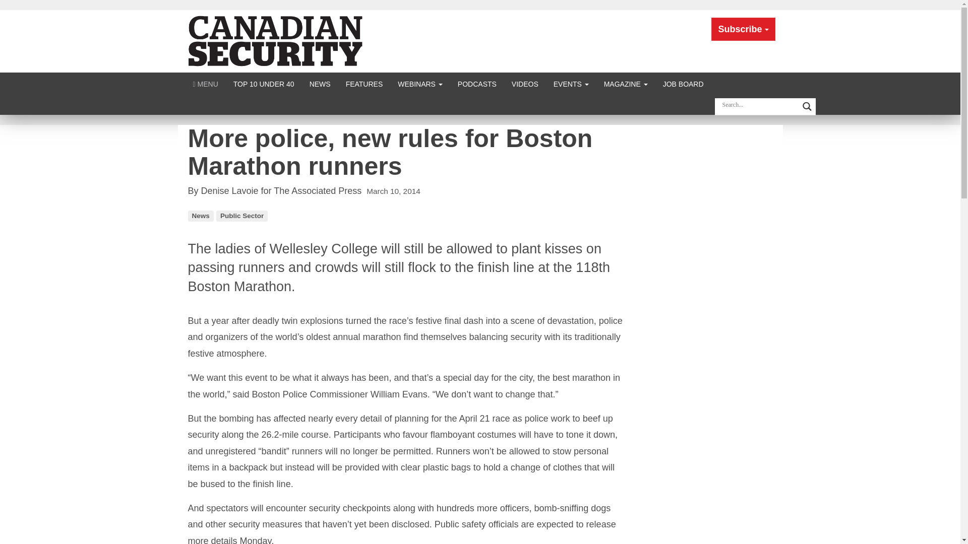 The image size is (968, 544). I want to click on MAGAZINE, so click(625, 84).